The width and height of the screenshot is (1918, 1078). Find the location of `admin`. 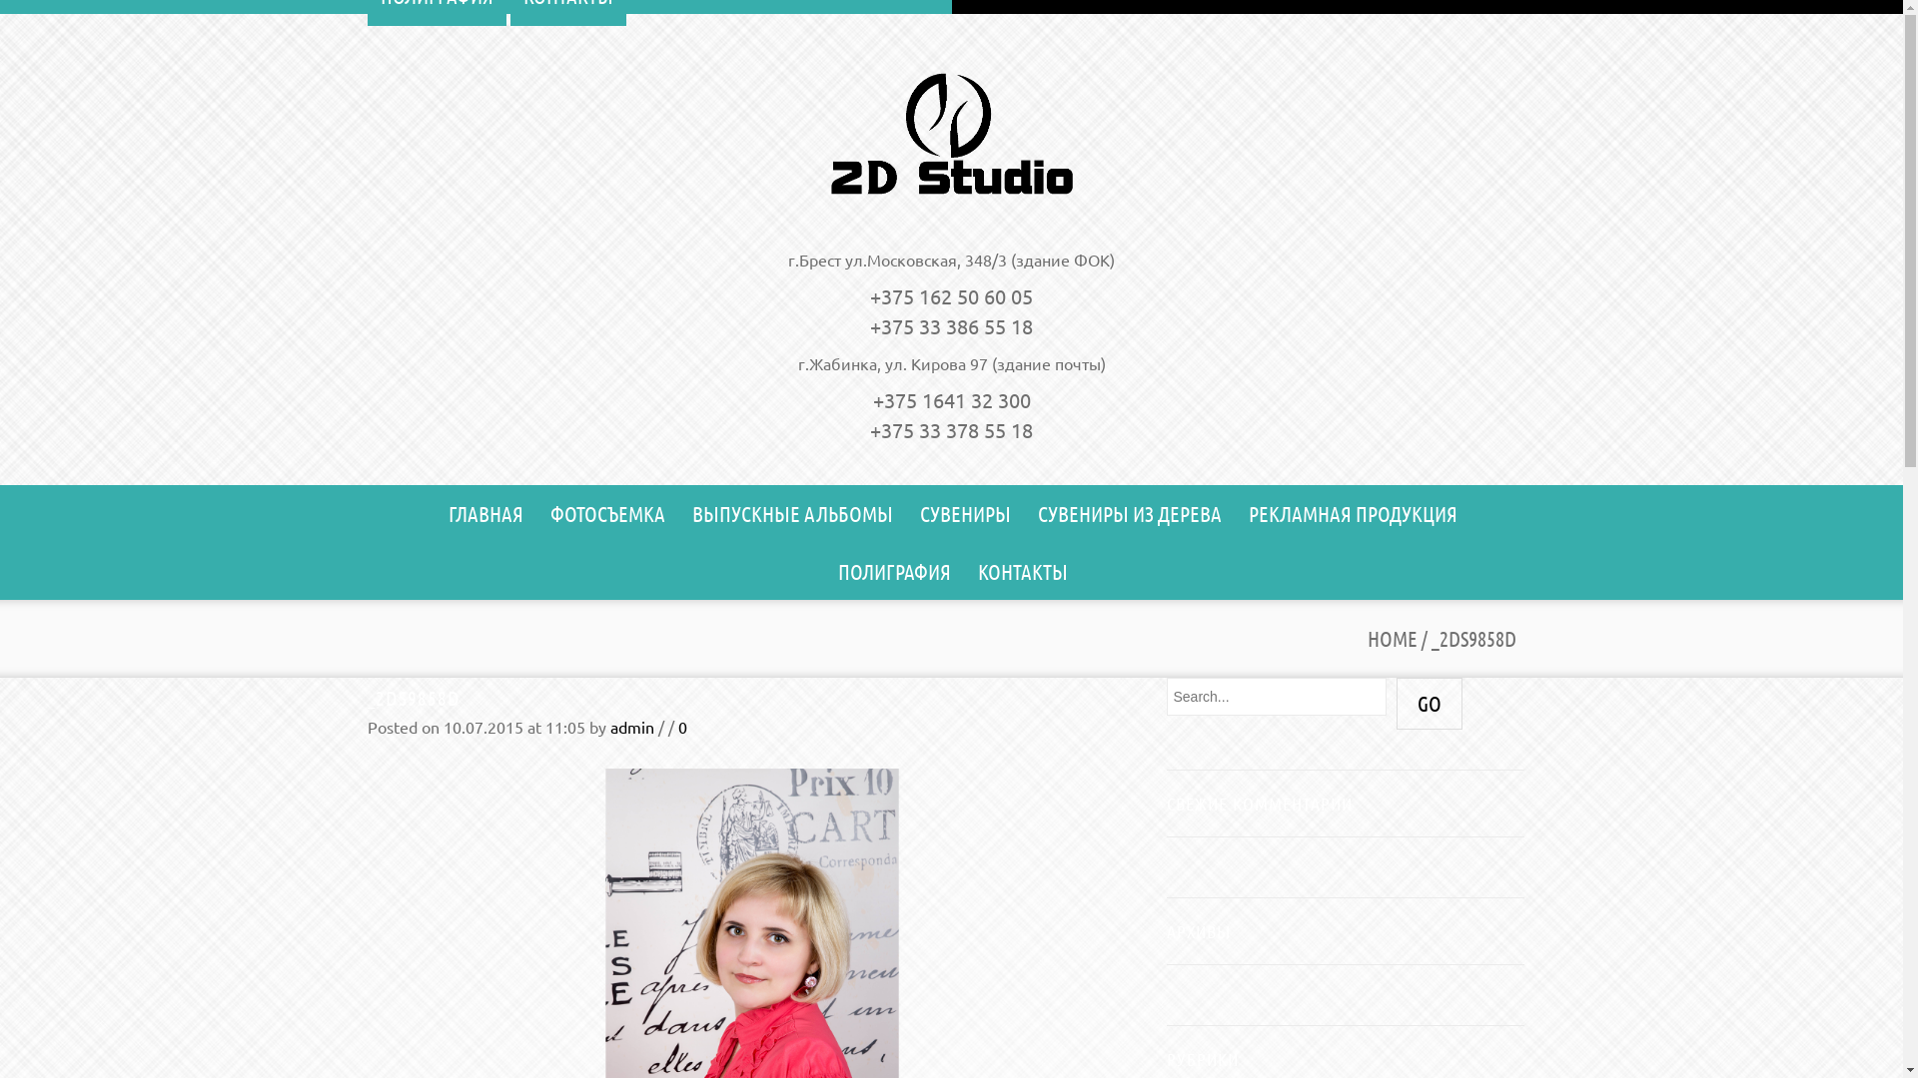

admin is located at coordinates (631, 727).